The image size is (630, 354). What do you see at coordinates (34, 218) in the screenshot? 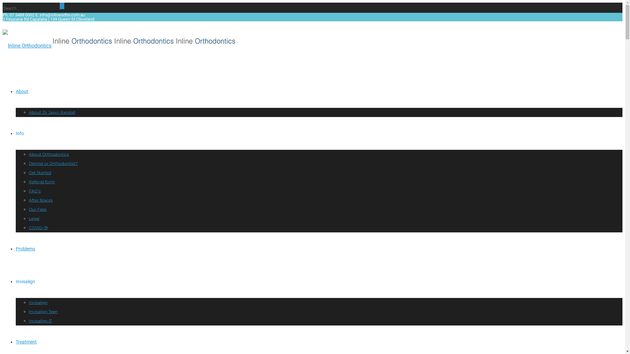
I see `Legal` at bounding box center [34, 218].